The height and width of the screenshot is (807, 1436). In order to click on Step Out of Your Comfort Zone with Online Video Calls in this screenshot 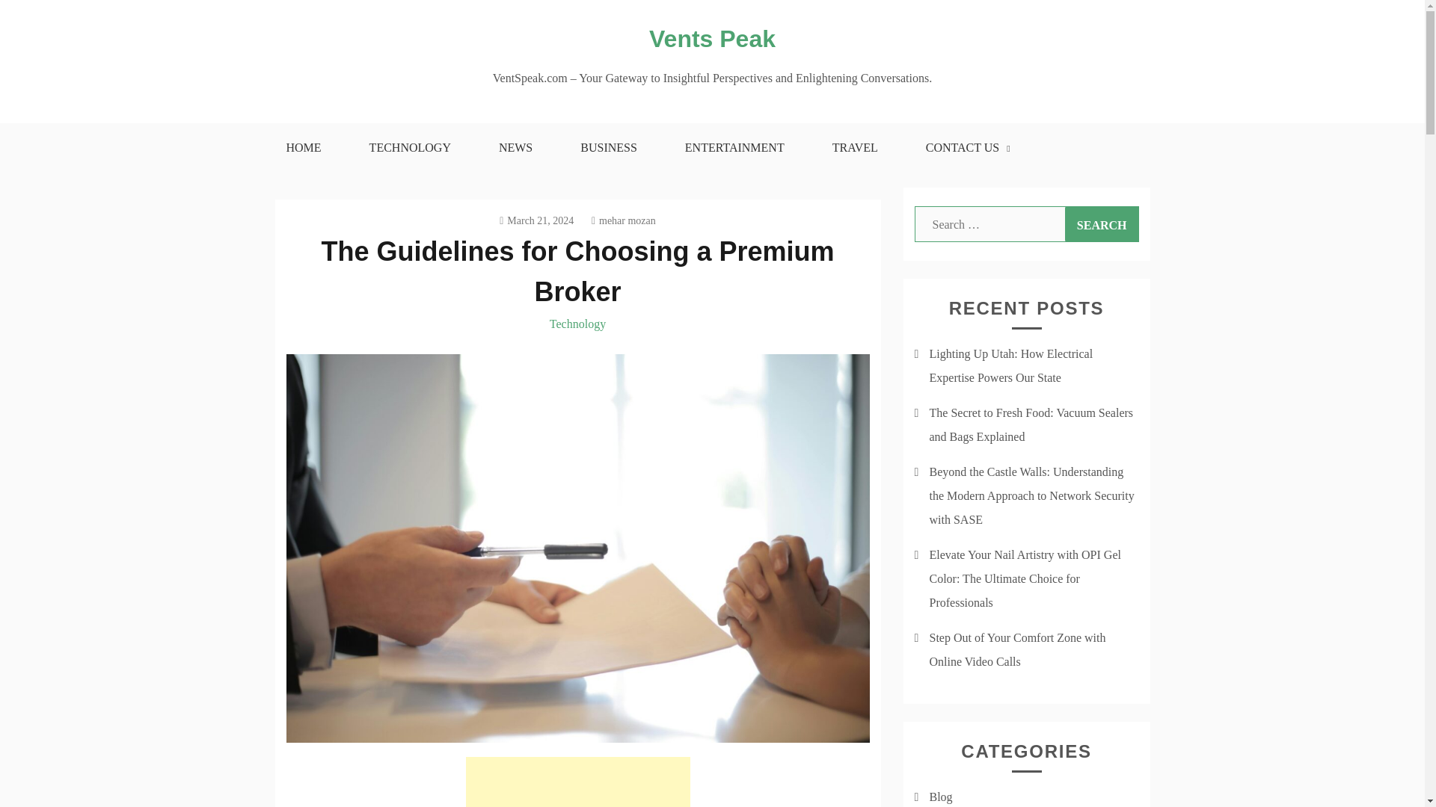, I will do `click(1017, 649)`.